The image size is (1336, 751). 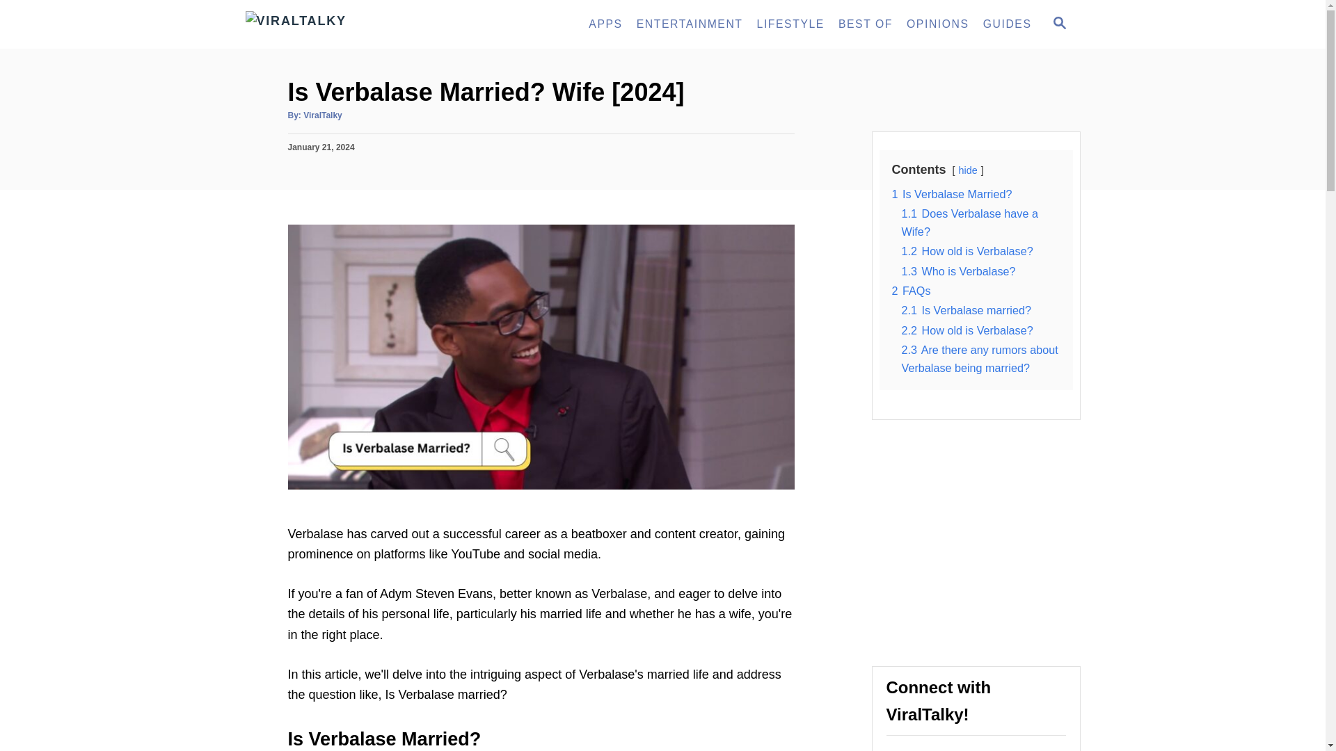 What do you see at coordinates (970, 223) in the screenshot?
I see `1.1 Does Verbalase have a Wife?` at bounding box center [970, 223].